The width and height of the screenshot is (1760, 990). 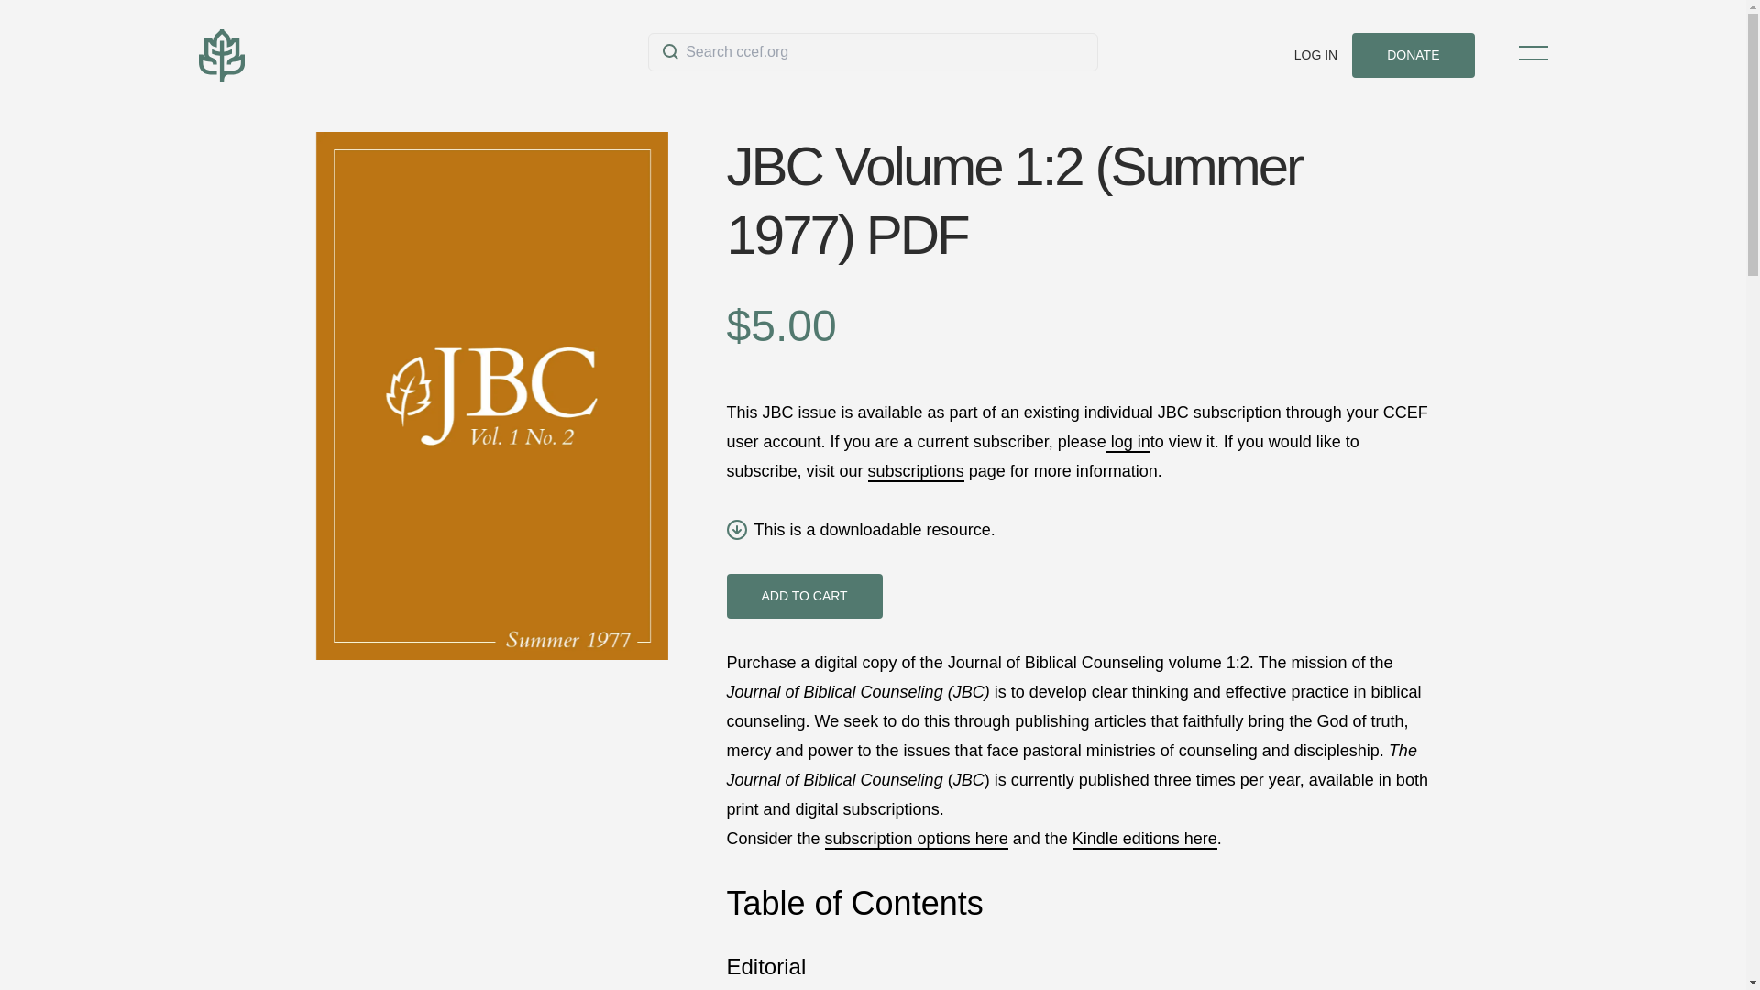 What do you see at coordinates (1144, 840) in the screenshot?
I see `Kindle editions here` at bounding box center [1144, 840].